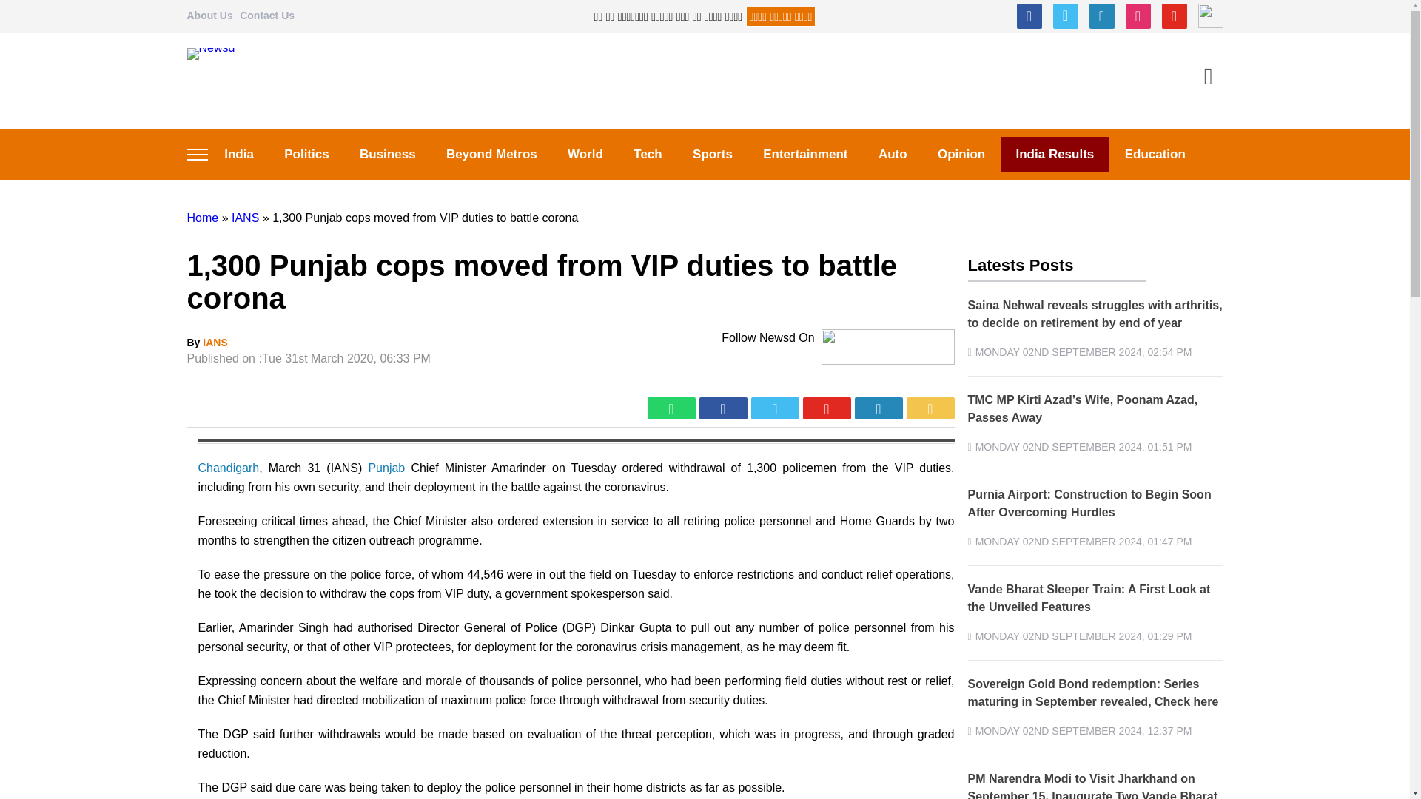  Describe the element at coordinates (1055, 154) in the screenshot. I see `India Results` at that location.